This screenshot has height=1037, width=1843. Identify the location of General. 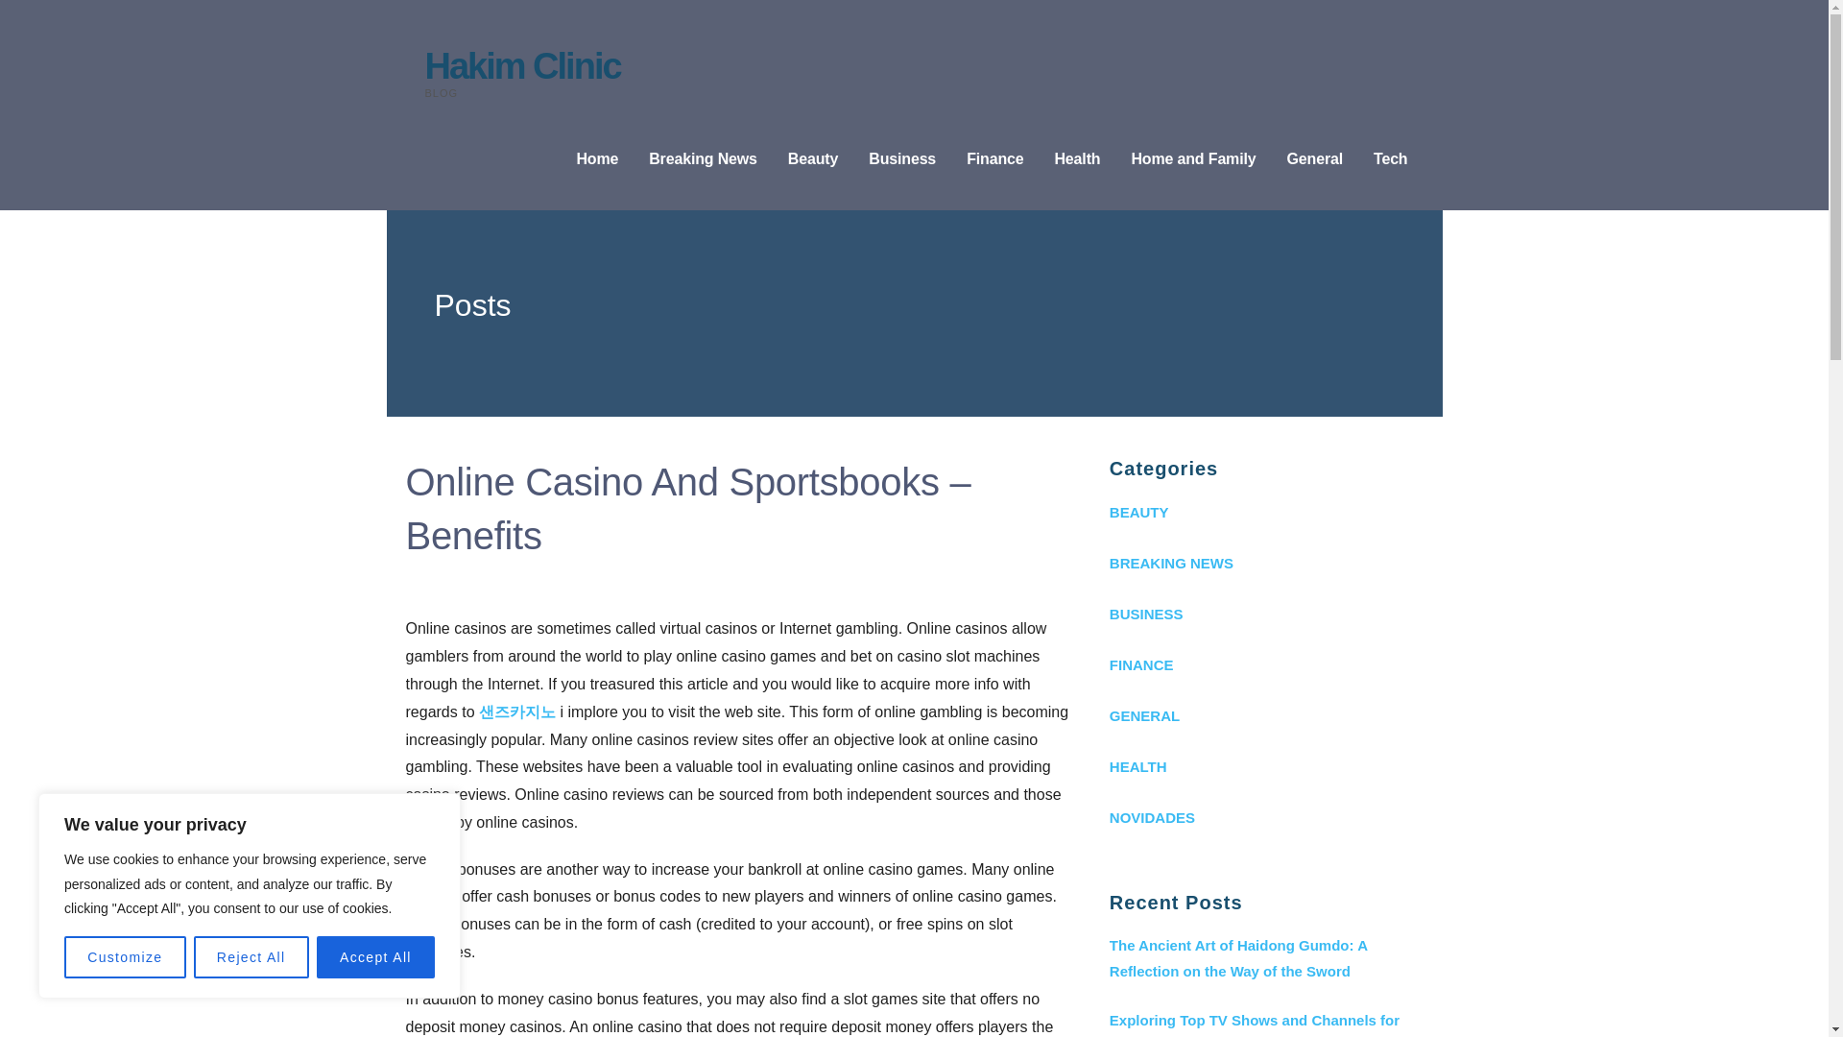
(1313, 159).